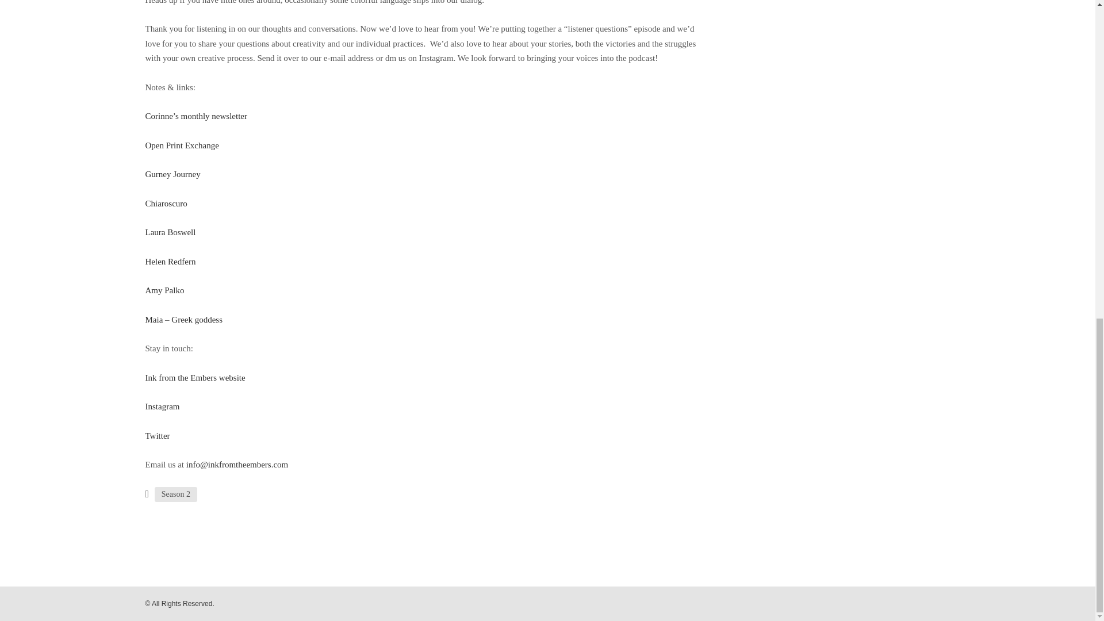 This screenshot has width=1104, height=621. What do you see at coordinates (170, 262) in the screenshot?
I see `Helen Redfern` at bounding box center [170, 262].